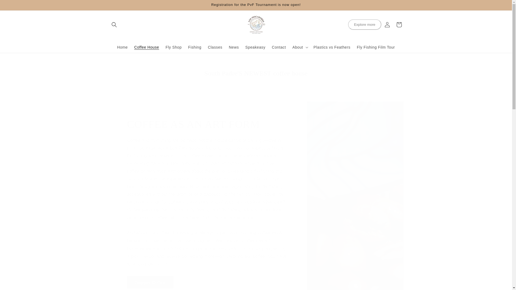  What do you see at coordinates (256, 74) in the screenshot?
I see `South Padre'S NEWEST coffee house` at bounding box center [256, 74].